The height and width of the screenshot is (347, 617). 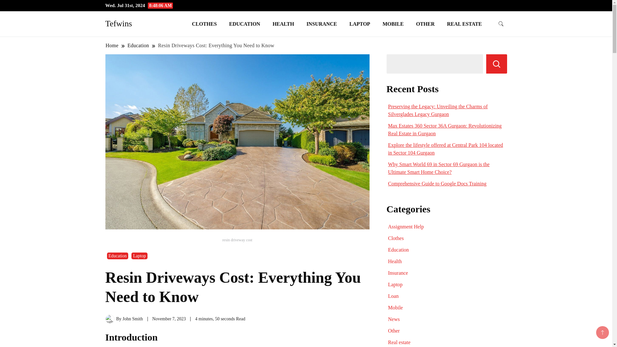 What do you see at coordinates (119, 23) in the screenshot?
I see `Tefwins` at bounding box center [119, 23].